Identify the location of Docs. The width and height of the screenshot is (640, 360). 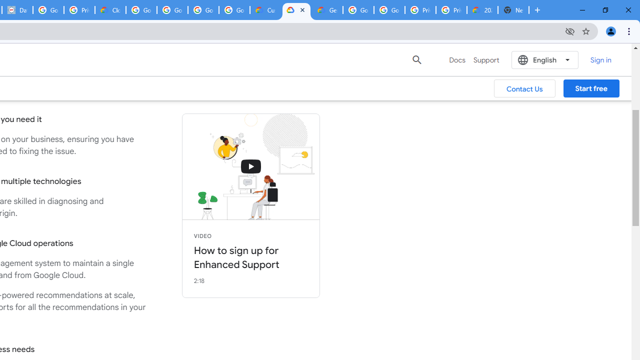
(457, 60).